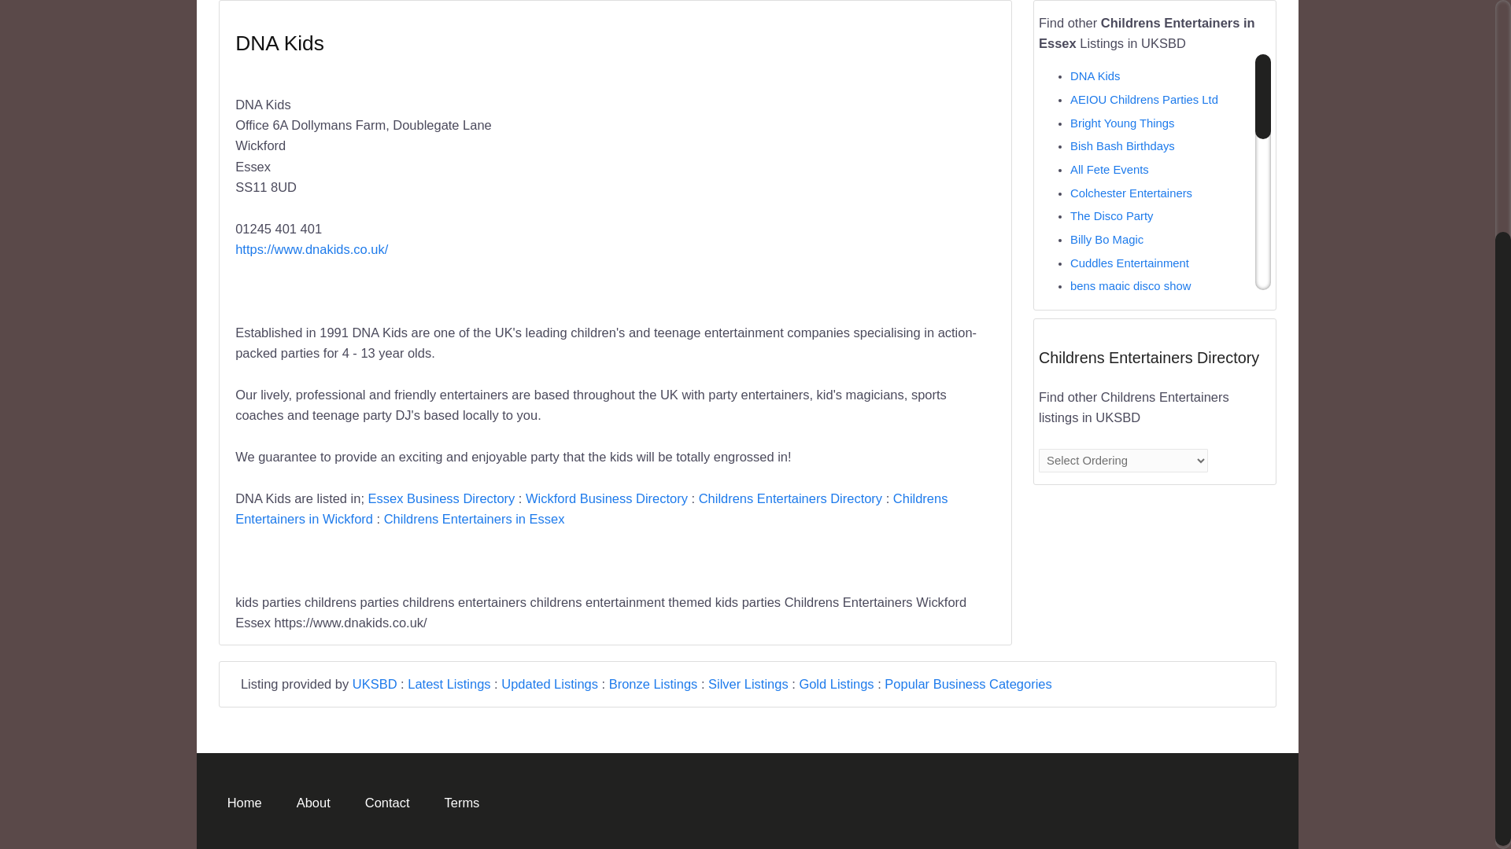 The width and height of the screenshot is (1511, 849). What do you see at coordinates (1111, 215) in the screenshot?
I see `The Disco Party` at bounding box center [1111, 215].